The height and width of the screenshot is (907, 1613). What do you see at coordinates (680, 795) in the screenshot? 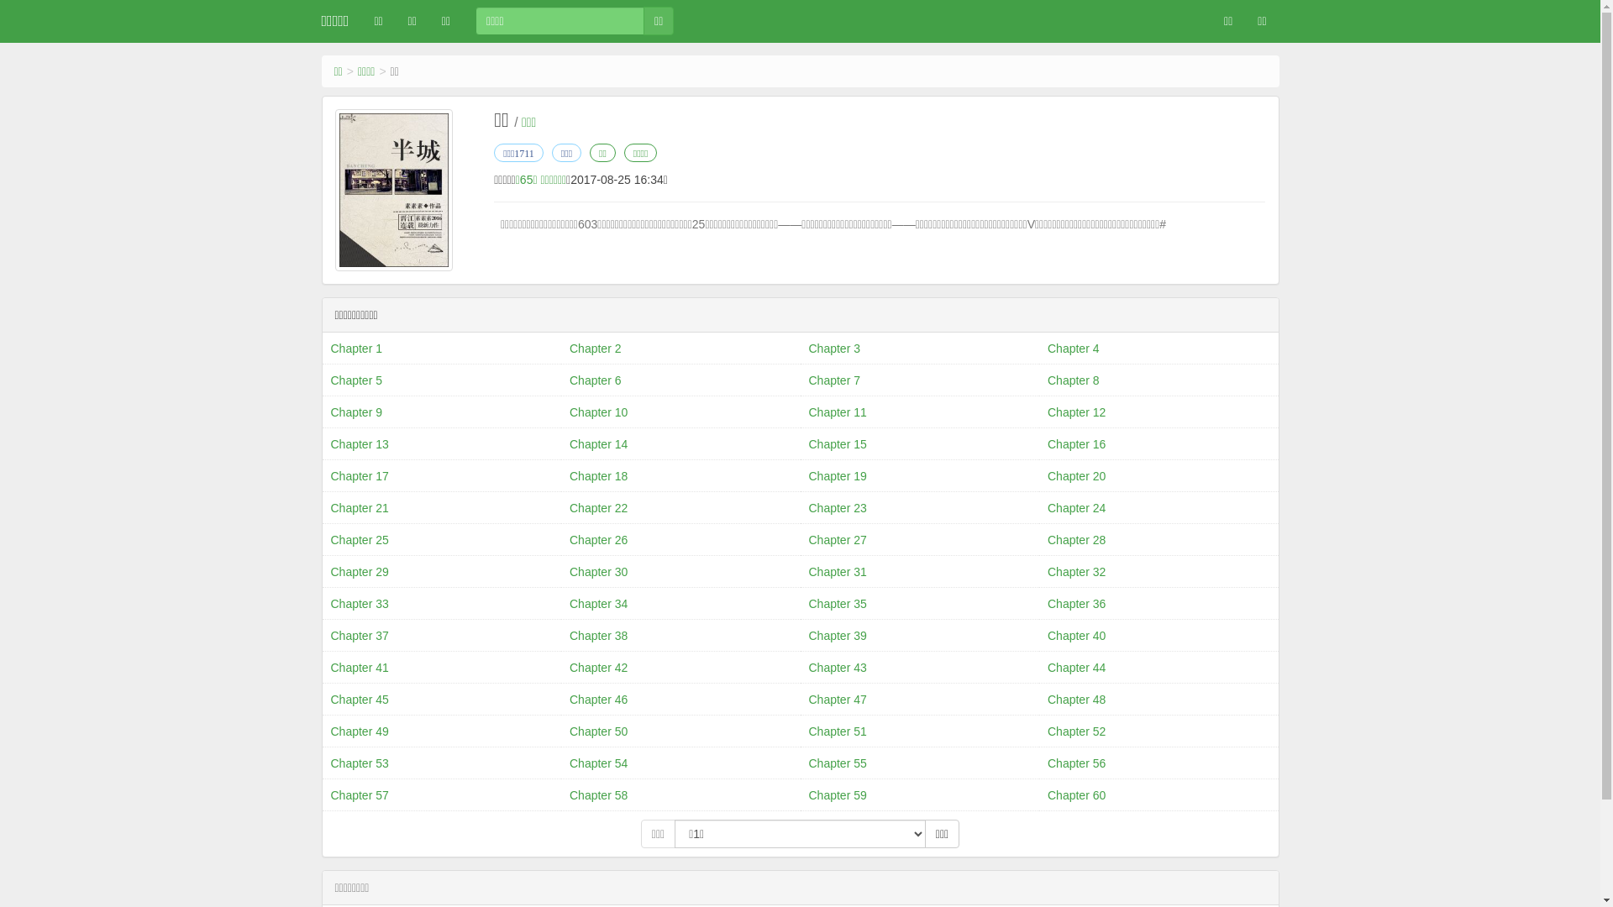
I see `Chapter 58` at bounding box center [680, 795].